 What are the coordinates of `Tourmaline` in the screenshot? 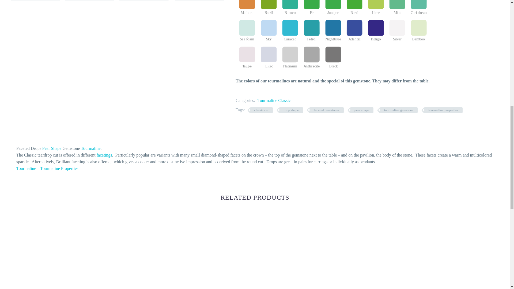 It's located at (26, 169).